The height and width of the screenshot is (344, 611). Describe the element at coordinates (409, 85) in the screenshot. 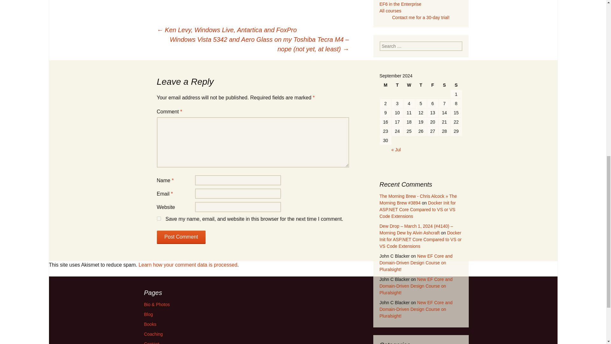

I see `Wednesday` at that location.